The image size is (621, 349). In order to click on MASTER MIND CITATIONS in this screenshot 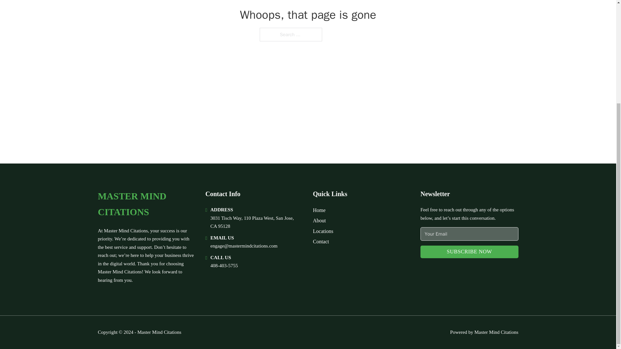, I will do `click(146, 204)`.